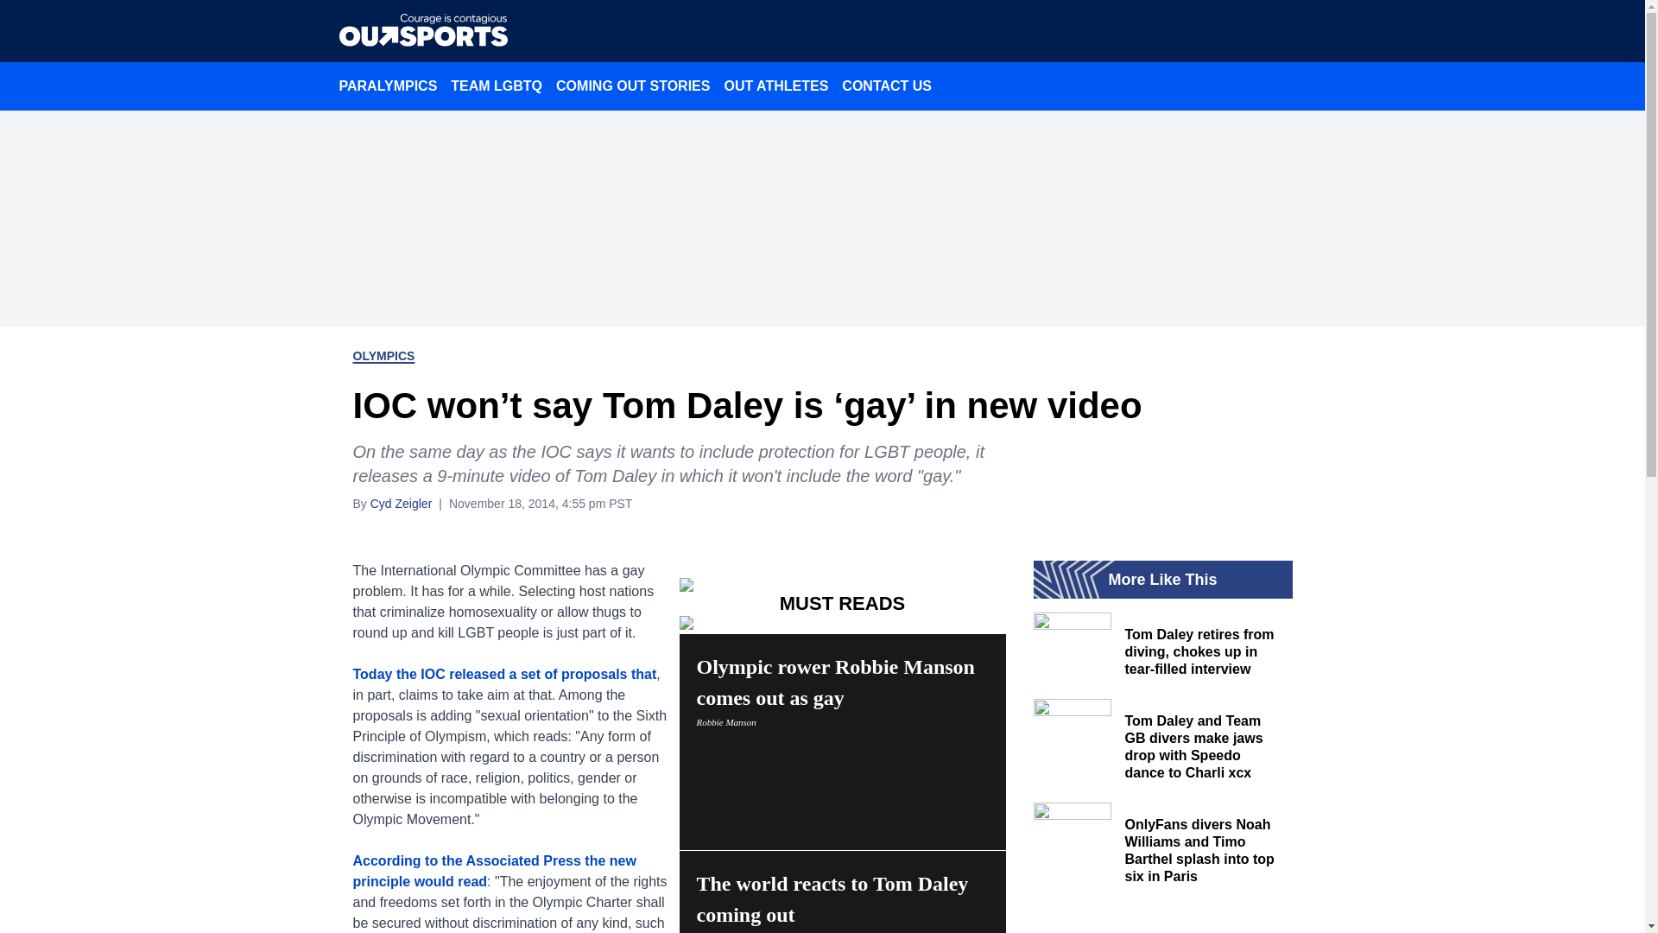 The width and height of the screenshot is (1658, 933). What do you see at coordinates (504, 674) in the screenshot?
I see `Today the IOC released a set of proposals that` at bounding box center [504, 674].